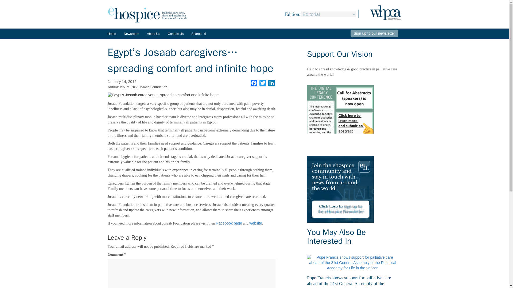  What do you see at coordinates (271, 83) in the screenshot?
I see `LinkedIn` at bounding box center [271, 83].